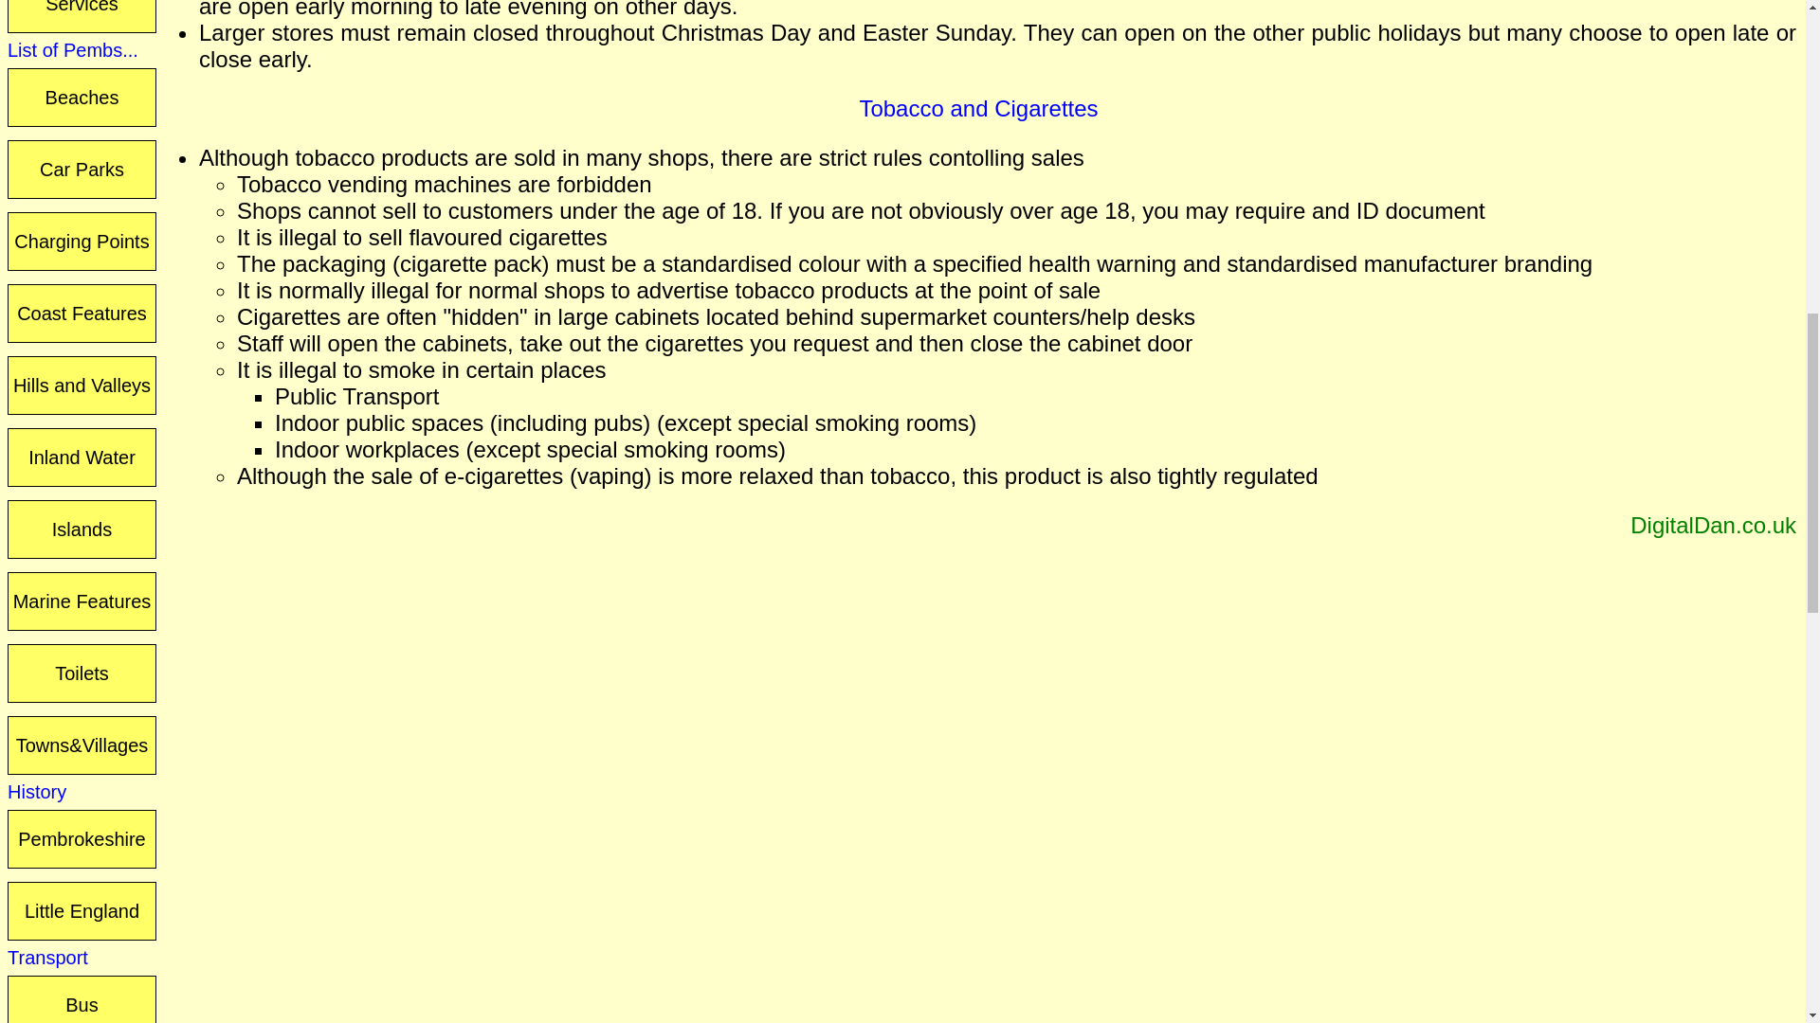 The height and width of the screenshot is (1023, 1820). I want to click on Coast Features, so click(82, 313).